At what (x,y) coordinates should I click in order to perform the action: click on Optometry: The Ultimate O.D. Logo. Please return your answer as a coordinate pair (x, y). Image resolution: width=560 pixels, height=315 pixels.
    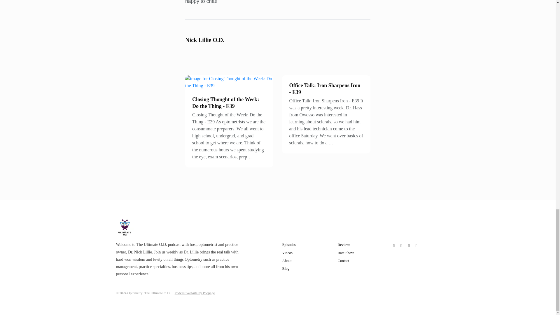
    Looking at the image, I should click on (125, 228).